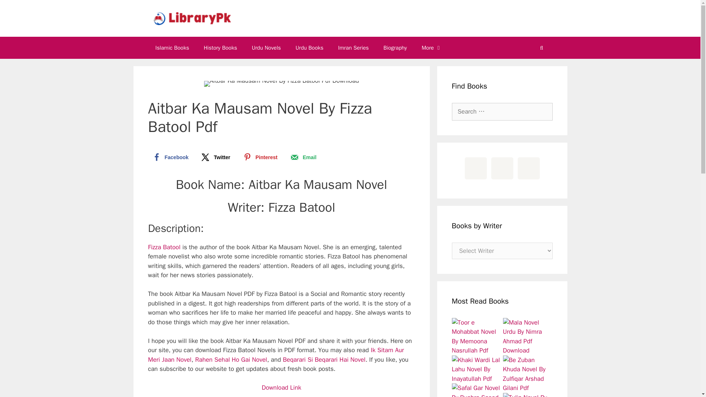 Image resolution: width=706 pixels, height=397 pixels. I want to click on Be Zuban Khuda Novel By Zulfiqar Arshad Gilani Pdf, so click(528, 373).